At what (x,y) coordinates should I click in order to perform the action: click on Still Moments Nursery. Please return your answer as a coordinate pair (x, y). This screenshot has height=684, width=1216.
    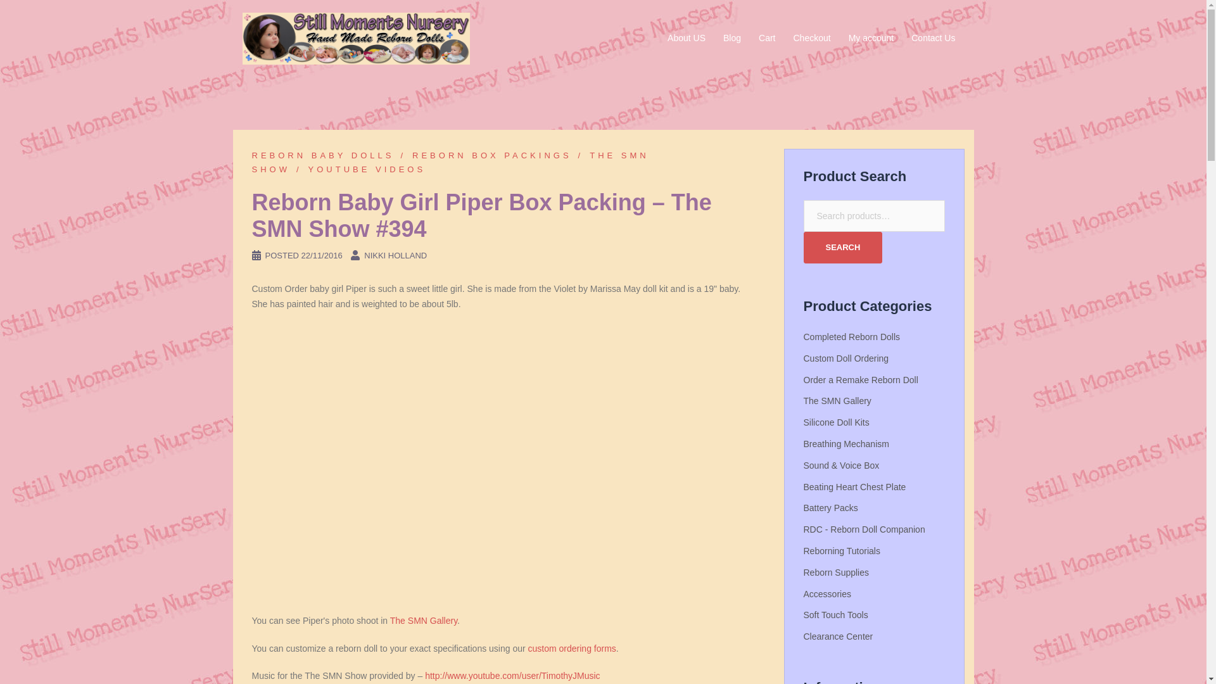
    Looking at the image, I should click on (356, 38).